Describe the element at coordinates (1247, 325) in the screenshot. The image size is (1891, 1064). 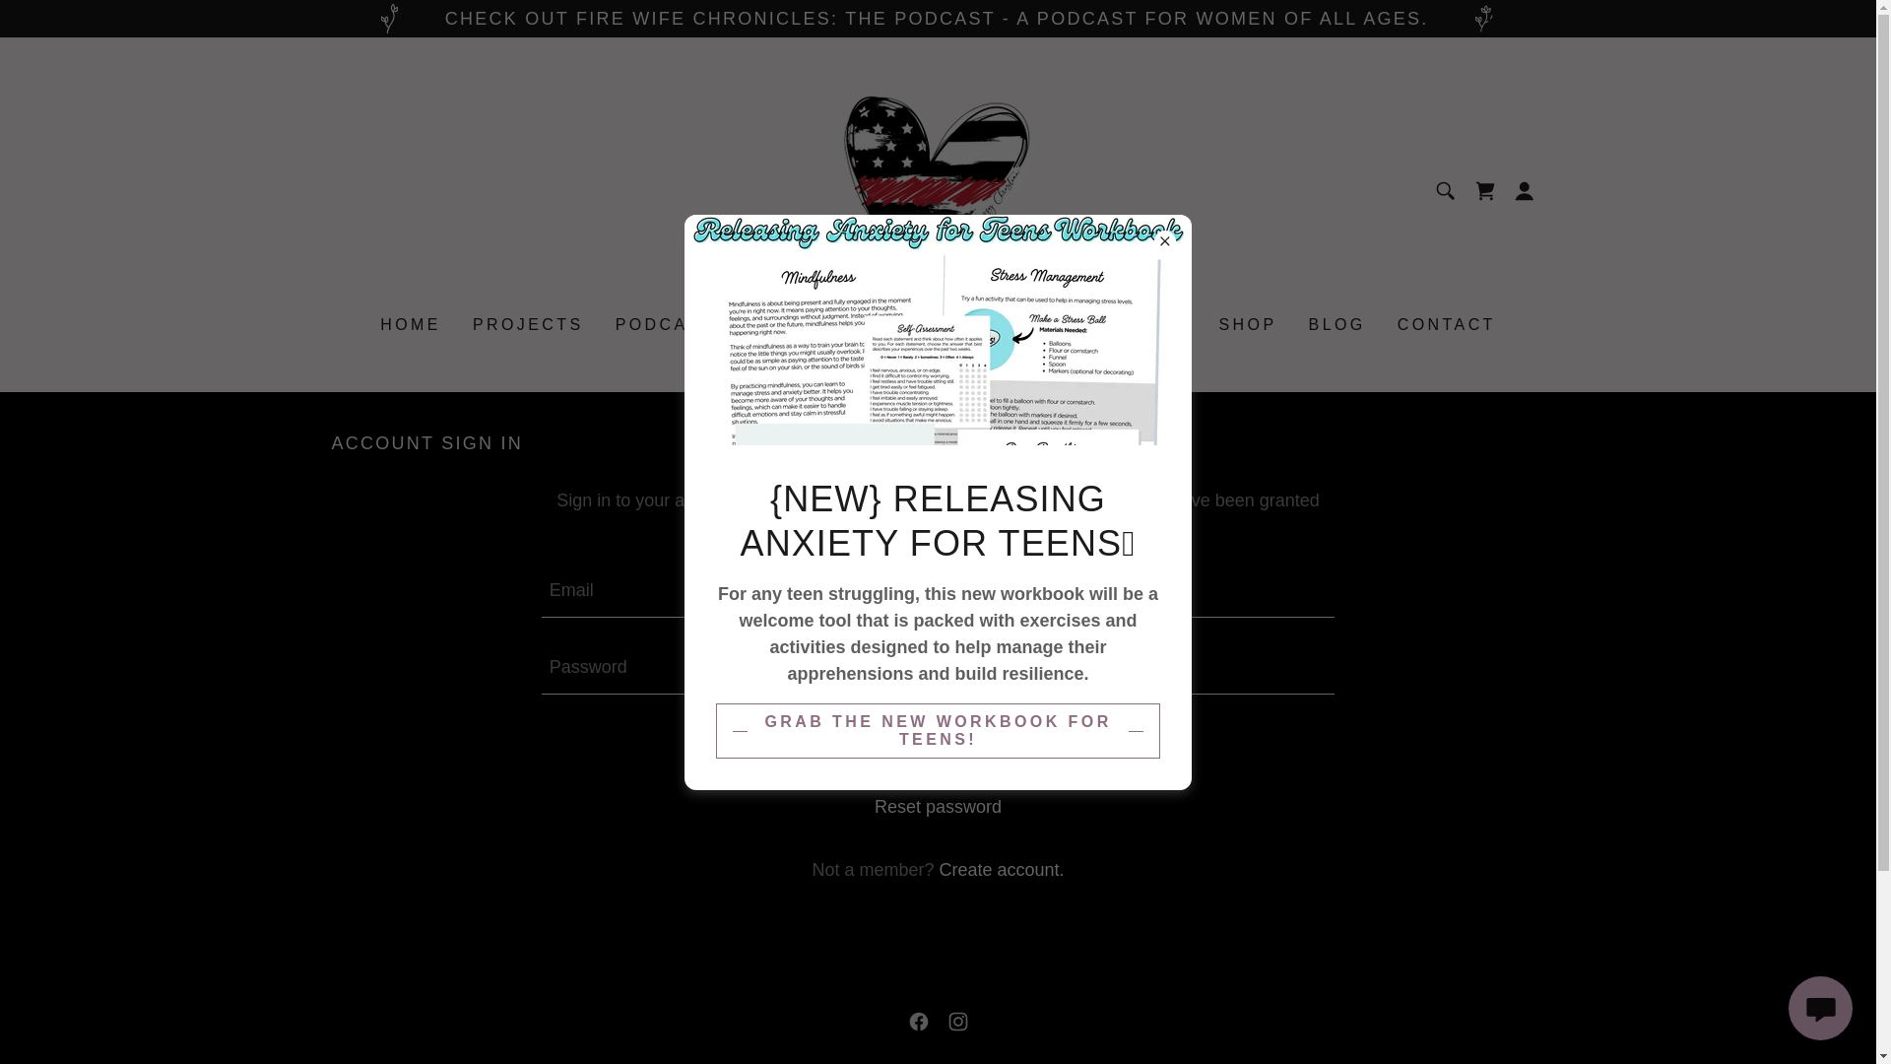
I see `SHOP` at that location.